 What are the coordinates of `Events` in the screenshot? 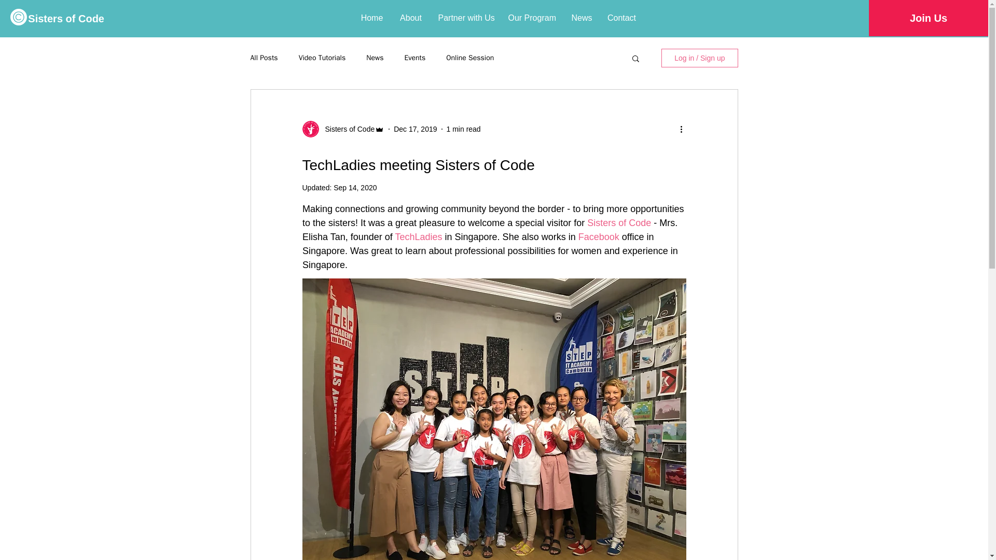 It's located at (415, 58).